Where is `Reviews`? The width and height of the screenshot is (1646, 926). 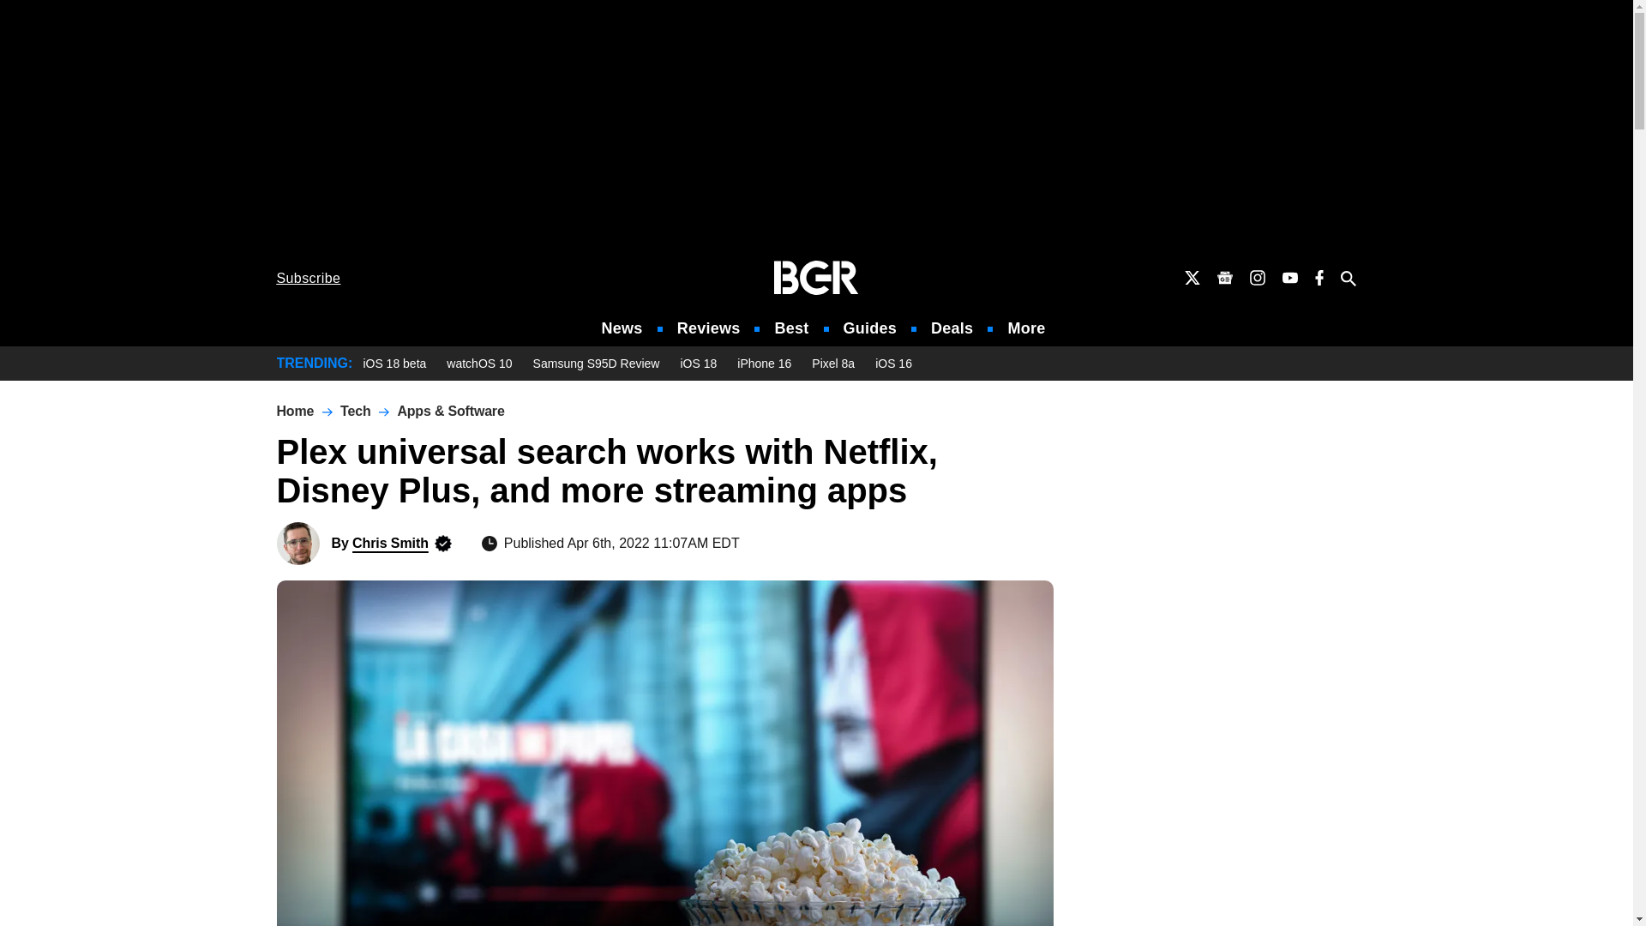
Reviews is located at coordinates (708, 328).